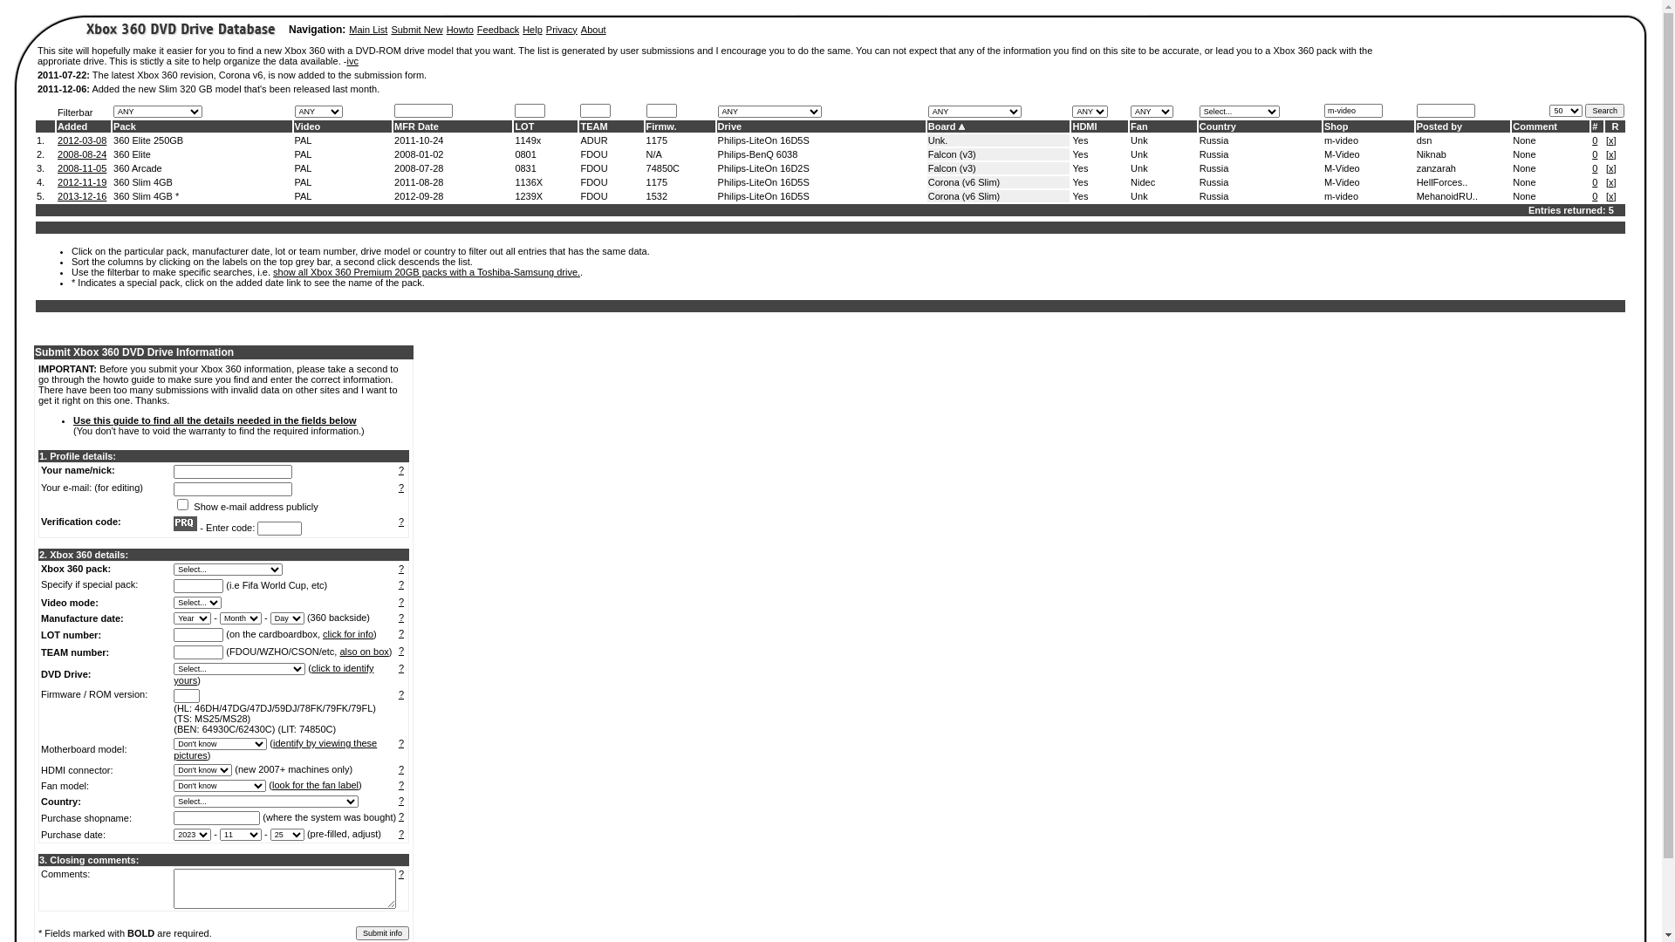 This screenshot has height=942, width=1675. What do you see at coordinates (1595, 140) in the screenshot?
I see `0` at bounding box center [1595, 140].